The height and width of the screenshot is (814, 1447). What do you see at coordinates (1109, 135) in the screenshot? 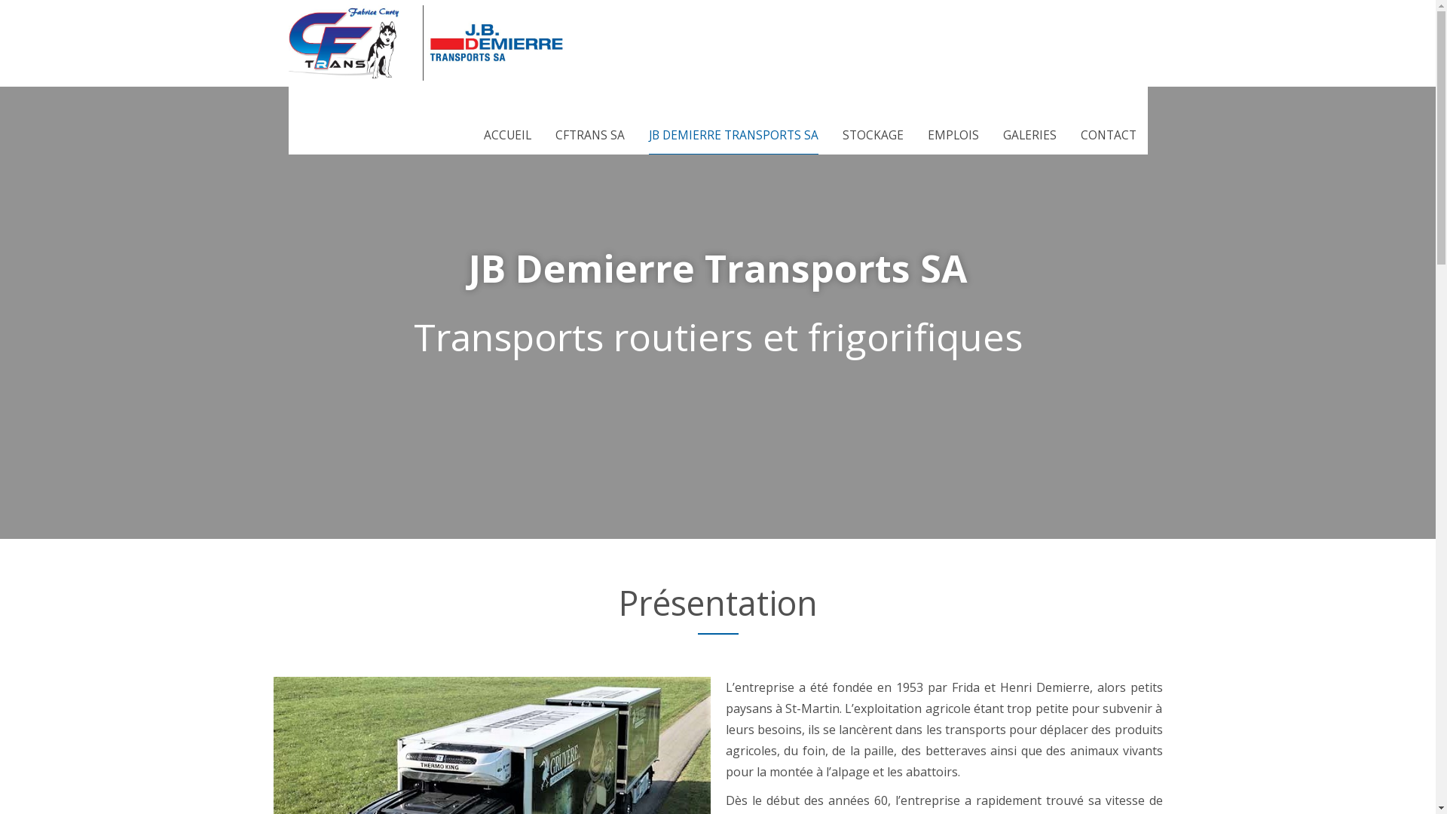
I see `CONTACT` at bounding box center [1109, 135].